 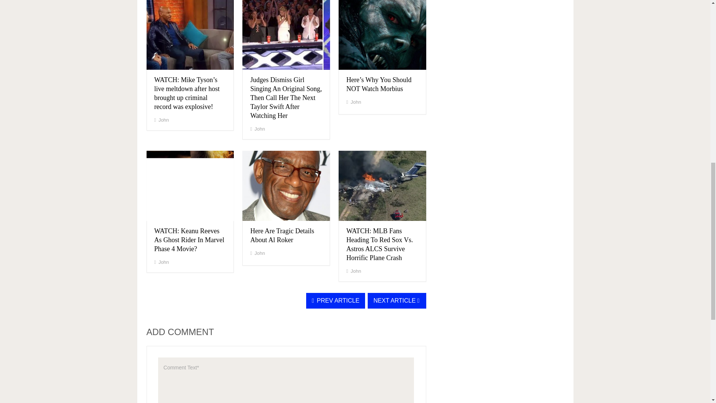 What do you see at coordinates (189, 240) in the screenshot?
I see `WATCH: Keanu Reeves As Ghost Rider In Marvel Phase 4 Movie?` at bounding box center [189, 240].